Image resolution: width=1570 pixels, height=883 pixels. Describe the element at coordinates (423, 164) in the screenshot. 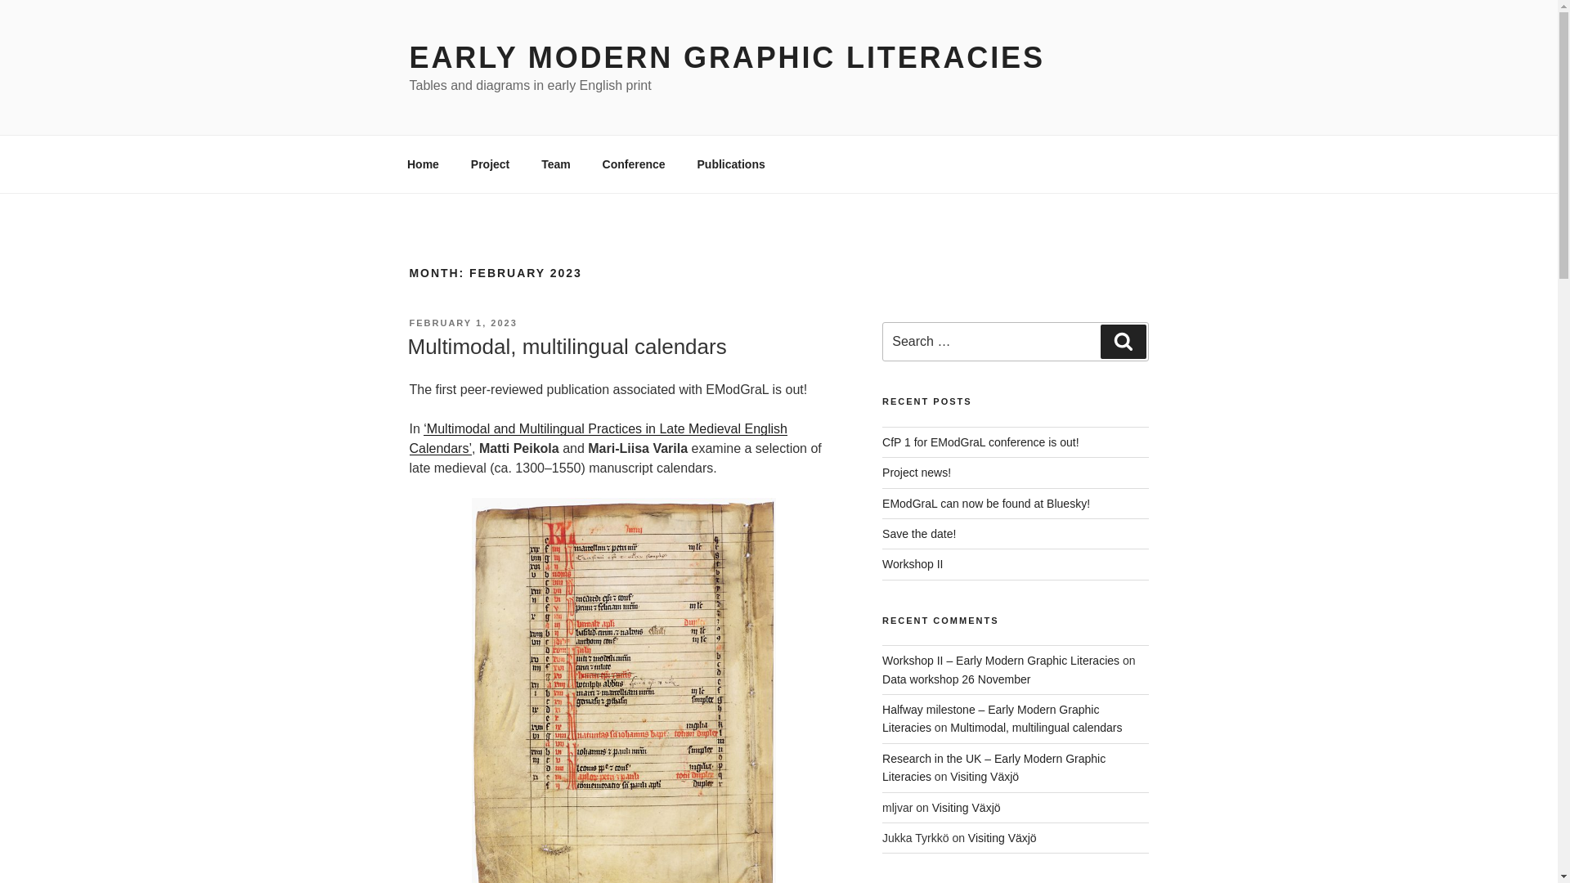

I see `Home` at that location.